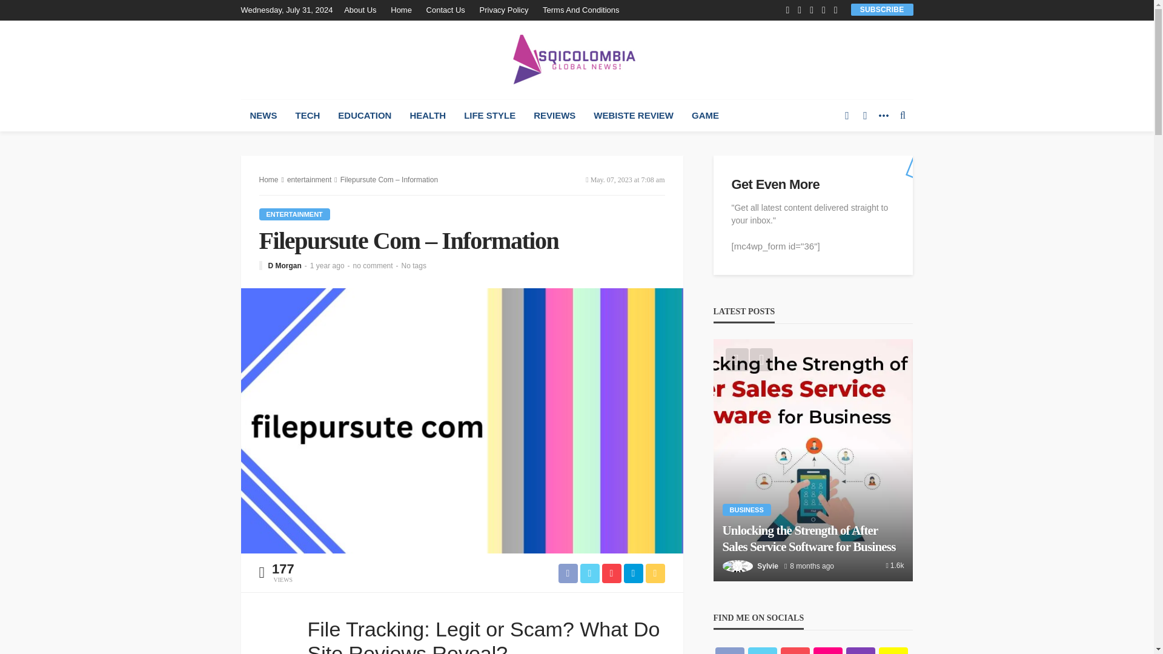 This screenshot has width=1163, height=654. I want to click on REVIEWS, so click(554, 116).